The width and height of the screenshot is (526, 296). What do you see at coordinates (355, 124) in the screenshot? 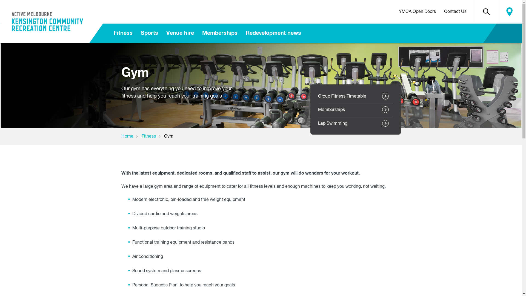
I see `Lap Swimming` at bounding box center [355, 124].